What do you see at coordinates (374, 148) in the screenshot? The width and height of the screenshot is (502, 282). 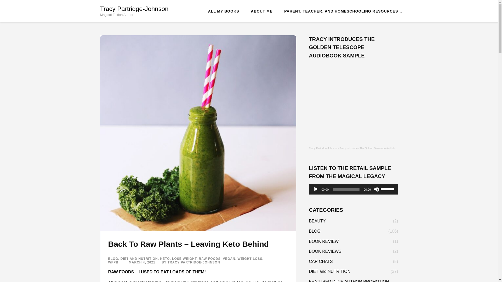 I see `Tracy Introduces The Golden Telescope Audiobook Sample` at bounding box center [374, 148].